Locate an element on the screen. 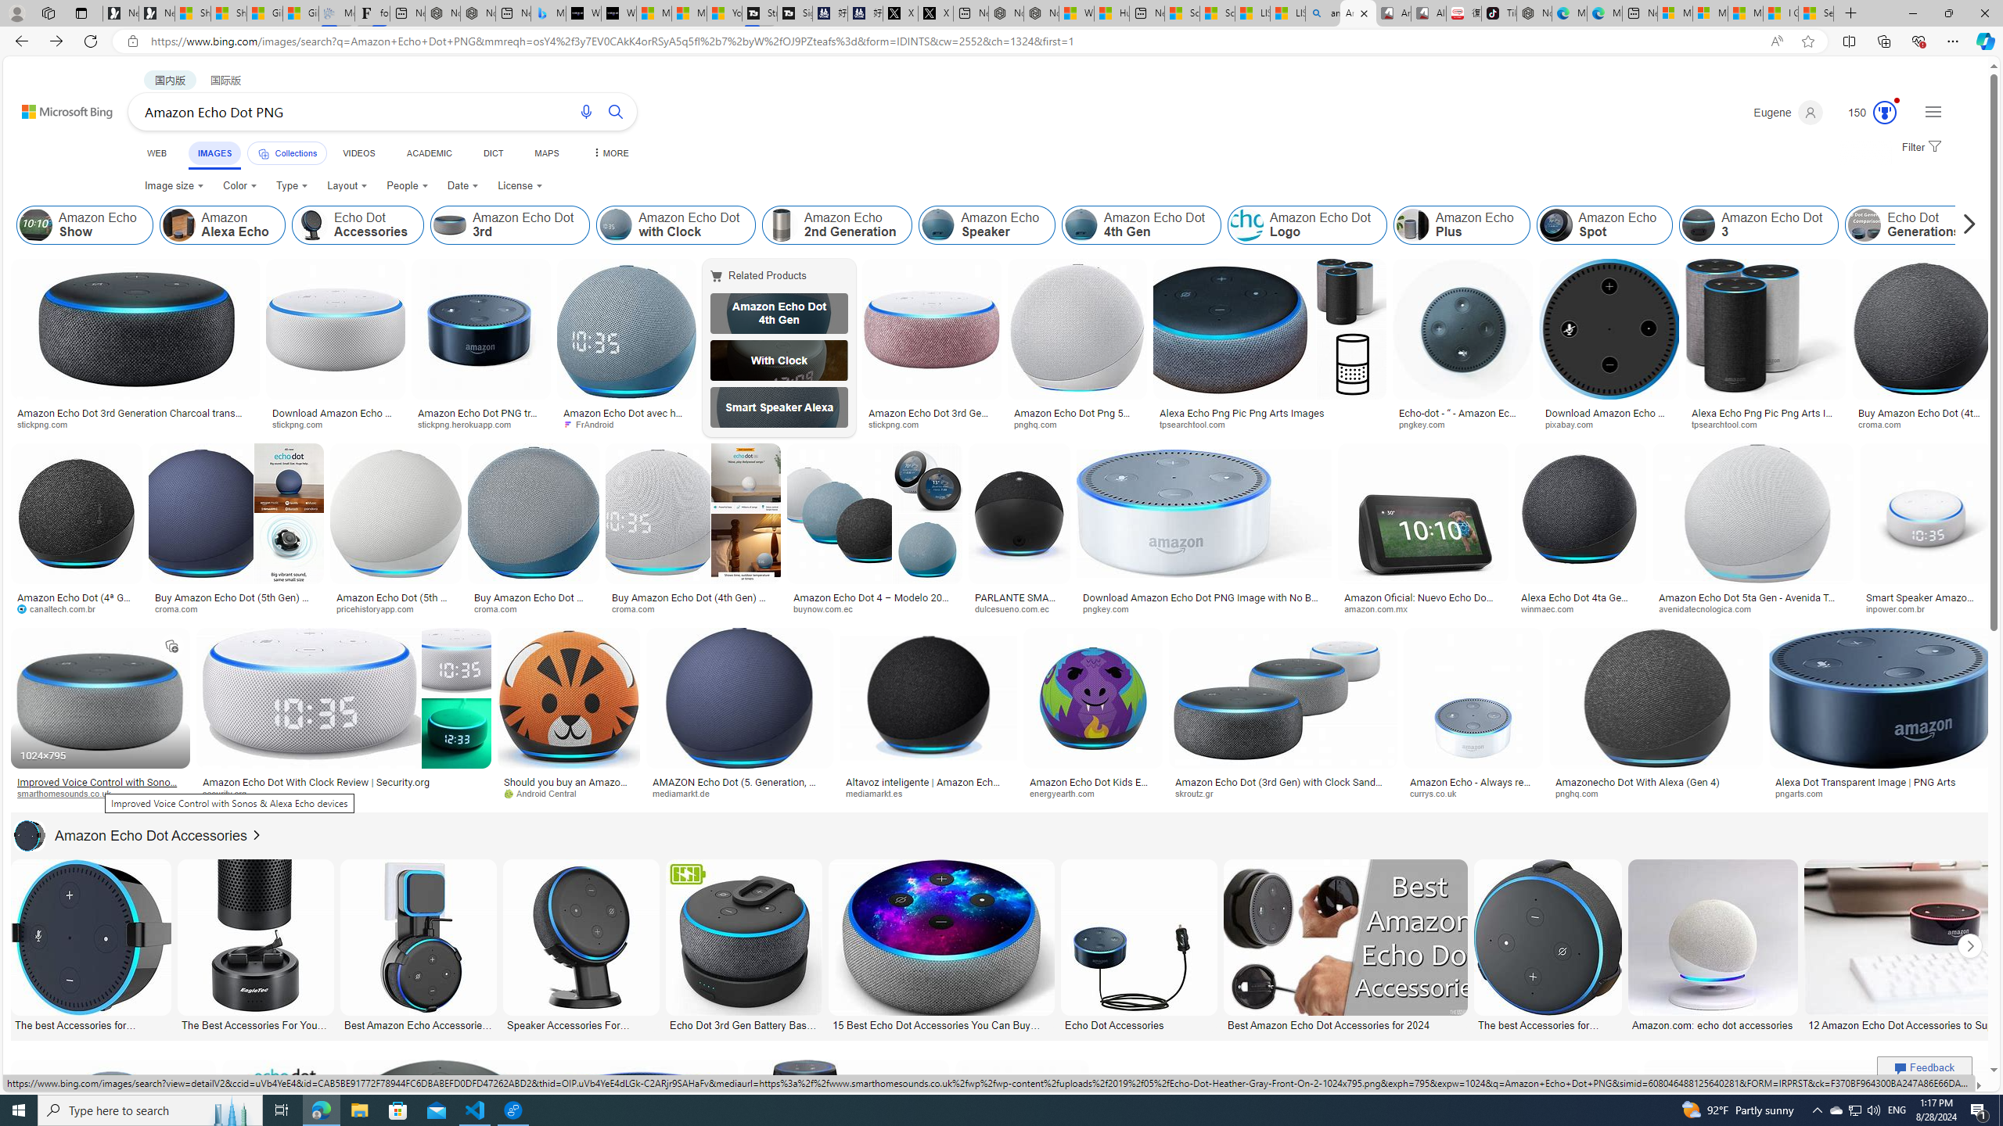 This screenshot has width=2003, height=1126. energyearth.com is located at coordinates (1092, 793).